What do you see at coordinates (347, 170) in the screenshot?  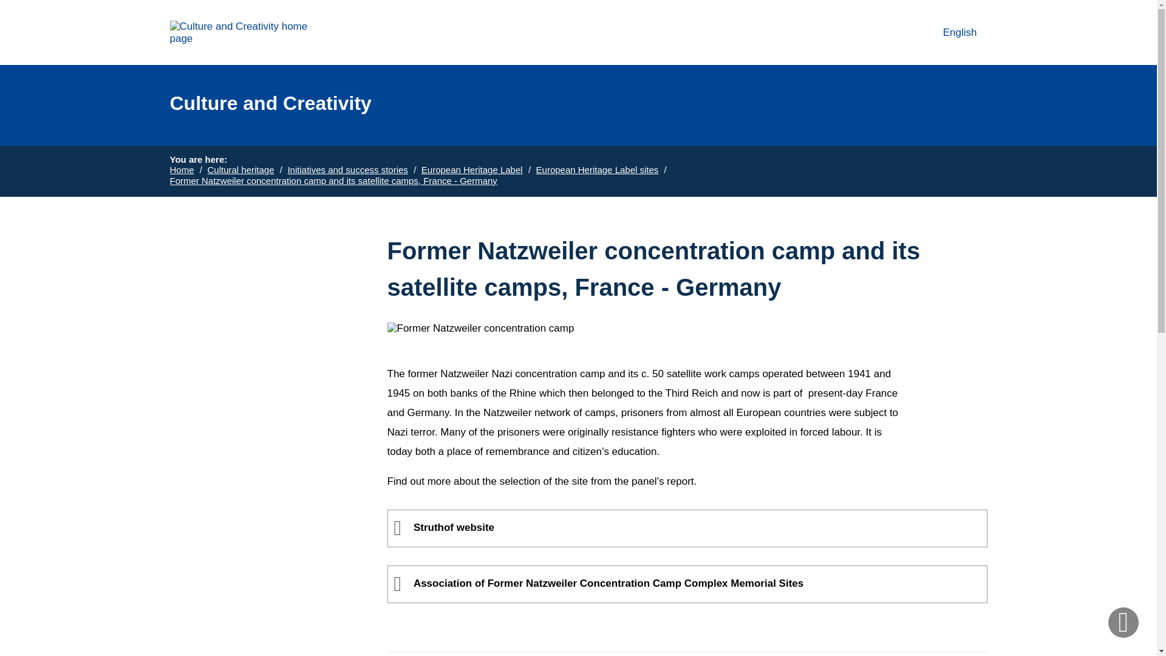 I see `Skip to main content` at bounding box center [347, 170].